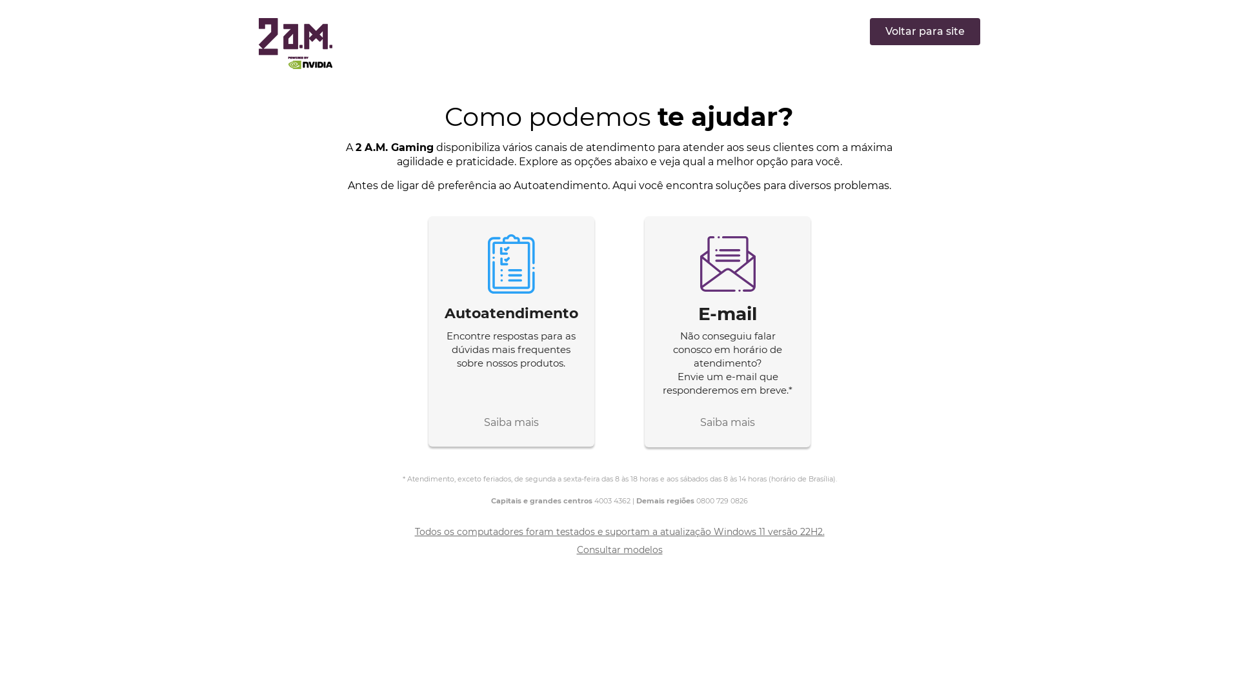 The width and height of the screenshot is (1239, 697). I want to click on Voltar para site, so click(925, 32).